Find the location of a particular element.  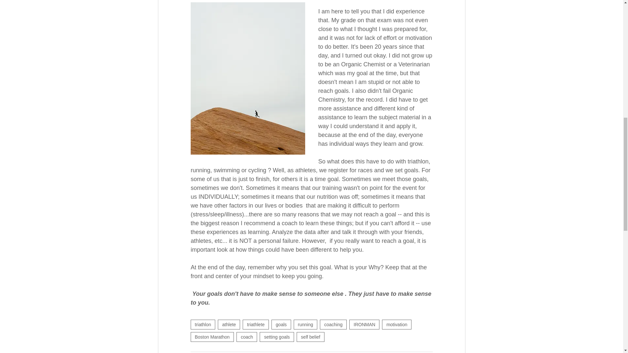

Boston Marathon is located at coordinates (212, 337).